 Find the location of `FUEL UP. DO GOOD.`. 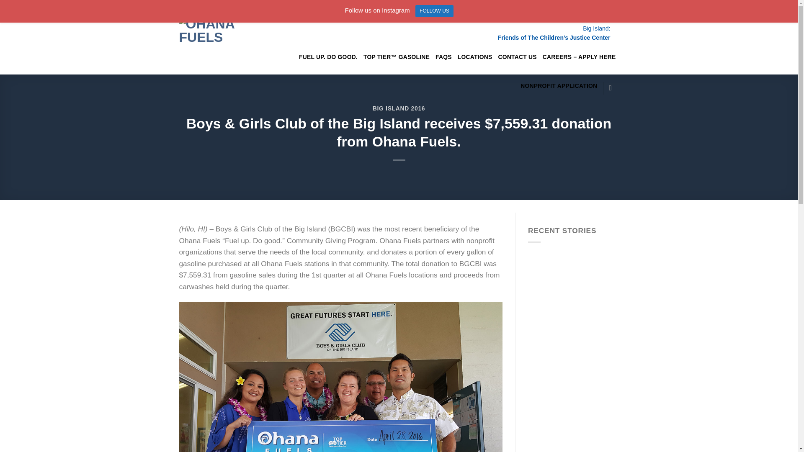

FUEL UP. DO GOOD. is located at coordinates (328, 57).